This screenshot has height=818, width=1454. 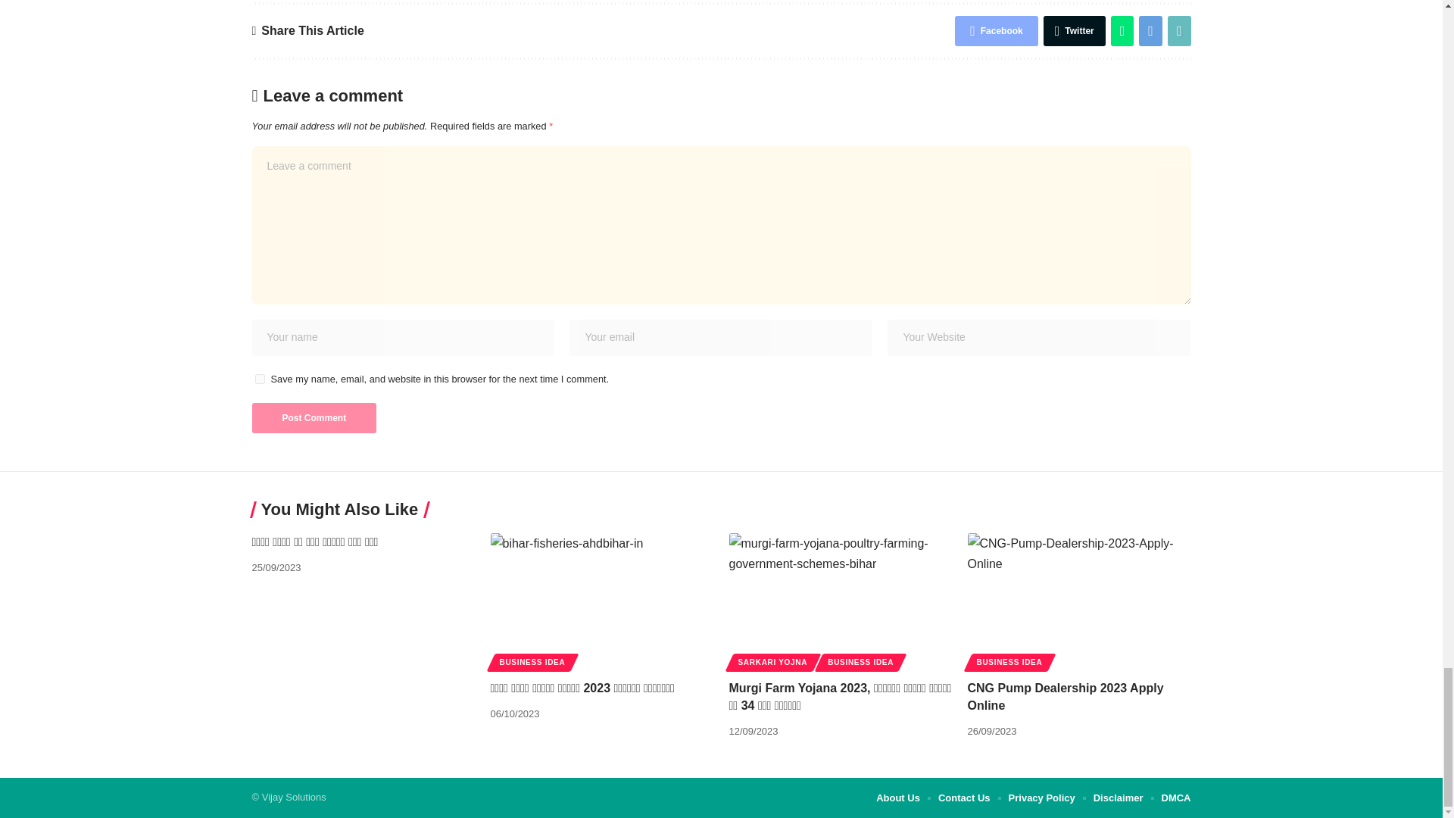 I want to click on yes, so click(x=259, y=379).